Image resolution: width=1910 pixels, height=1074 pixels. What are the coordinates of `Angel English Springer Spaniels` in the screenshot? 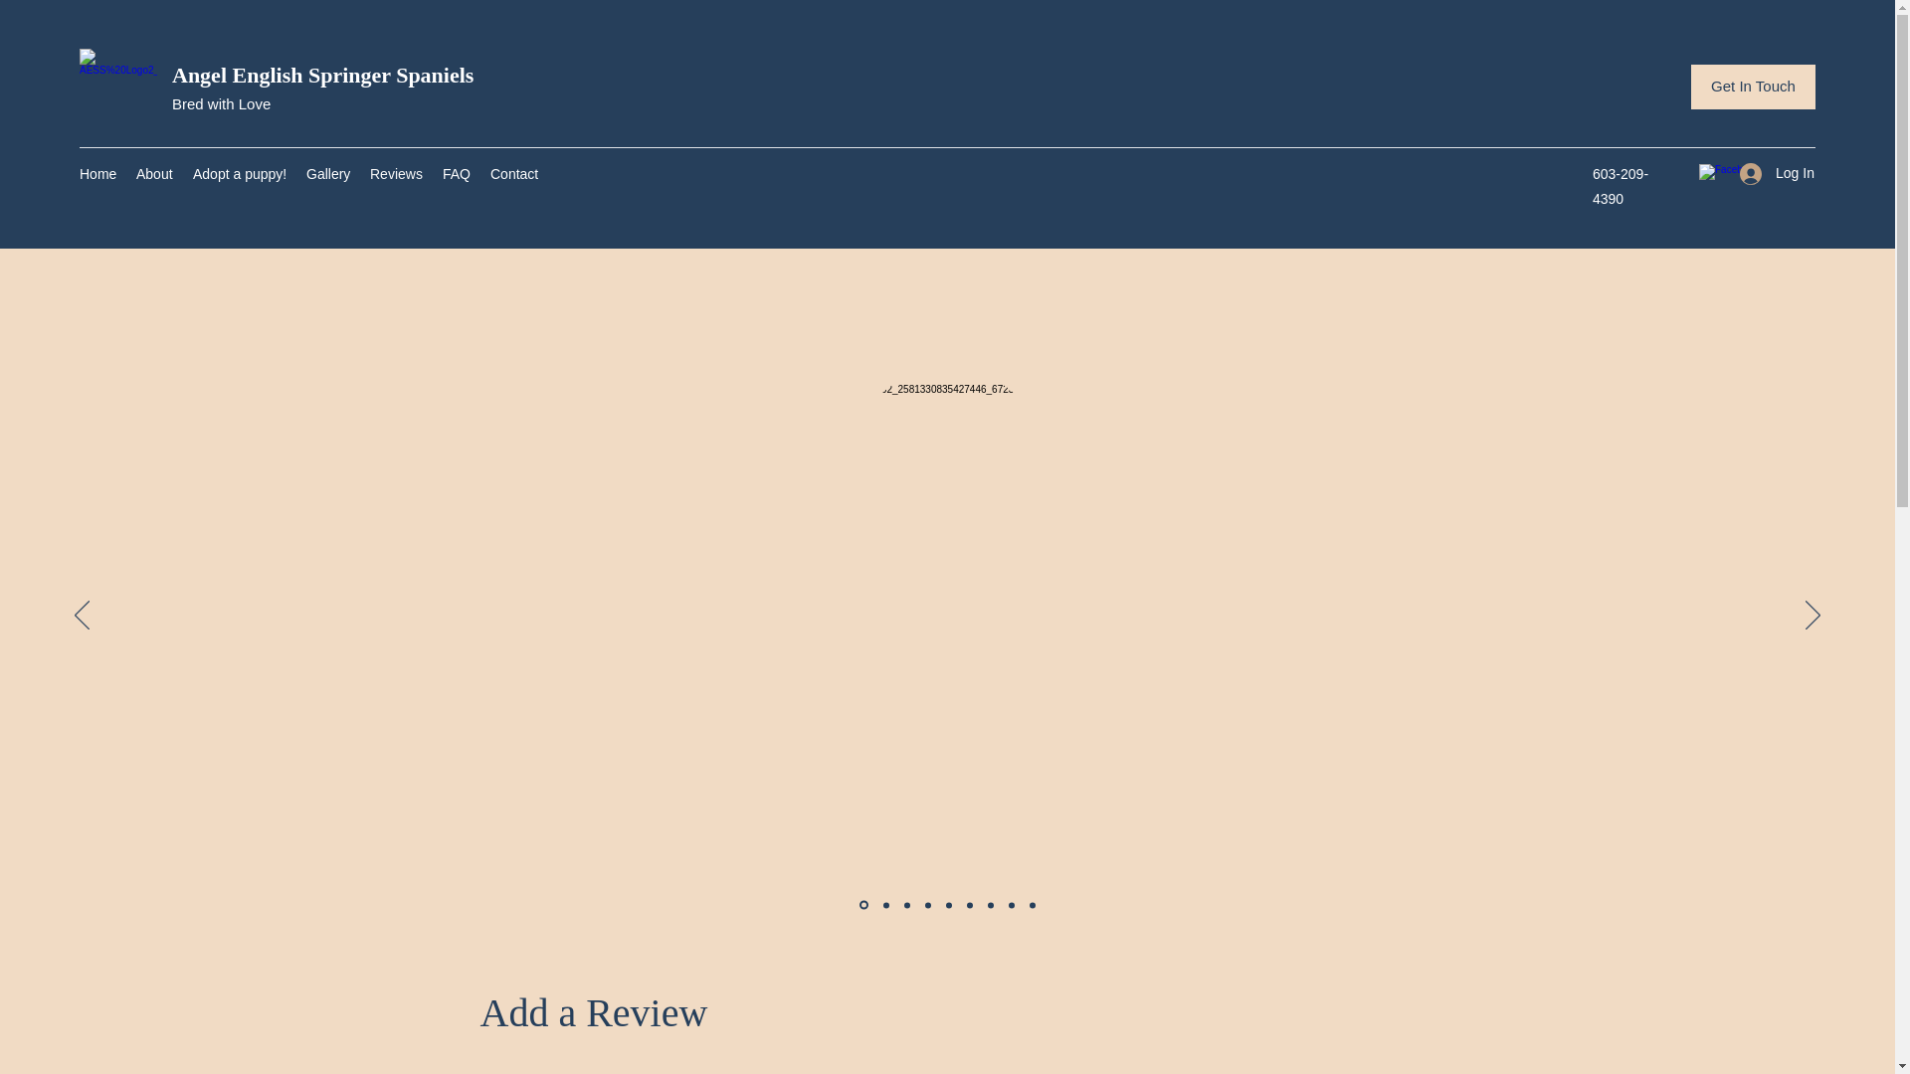 It's located at (322, 74).